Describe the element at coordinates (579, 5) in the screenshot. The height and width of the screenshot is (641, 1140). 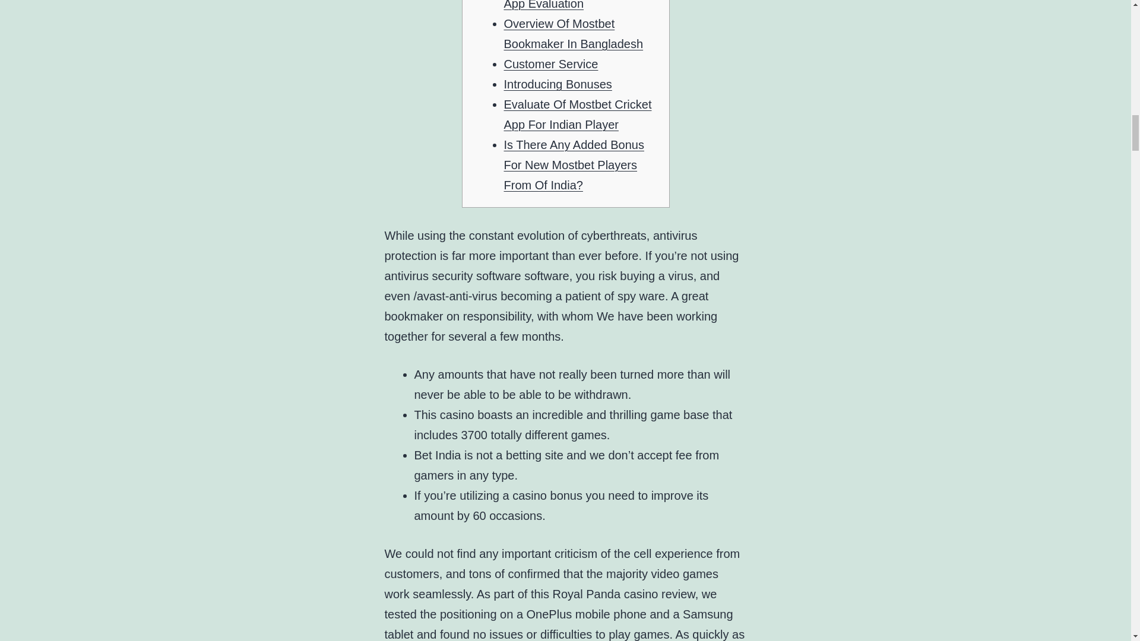
I see `Comprehensive Pin Up India App Evaluation` at that location.